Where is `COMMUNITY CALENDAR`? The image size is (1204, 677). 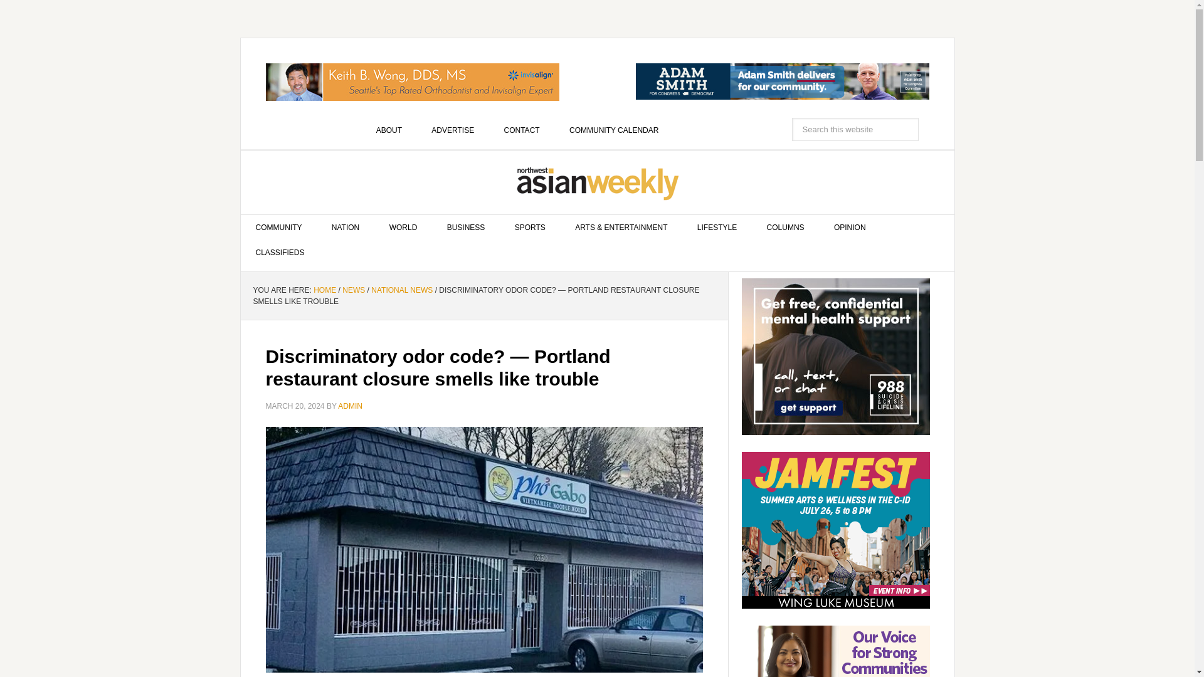 COMMUNITY CALENDAR is located at coordinates (613, 130).